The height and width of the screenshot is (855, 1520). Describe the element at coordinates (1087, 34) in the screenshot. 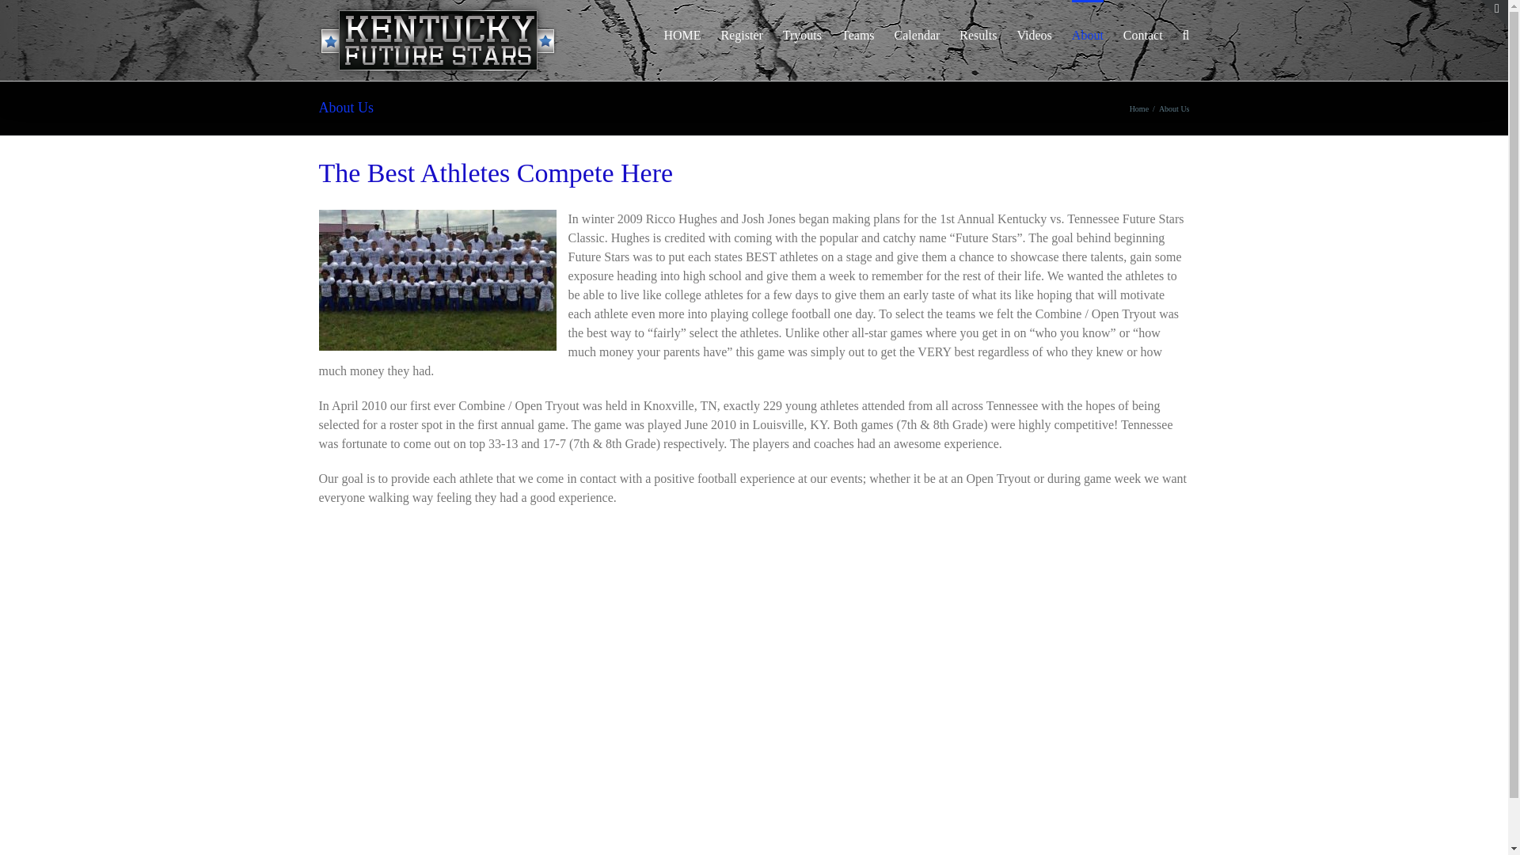

I see `About` at that location.